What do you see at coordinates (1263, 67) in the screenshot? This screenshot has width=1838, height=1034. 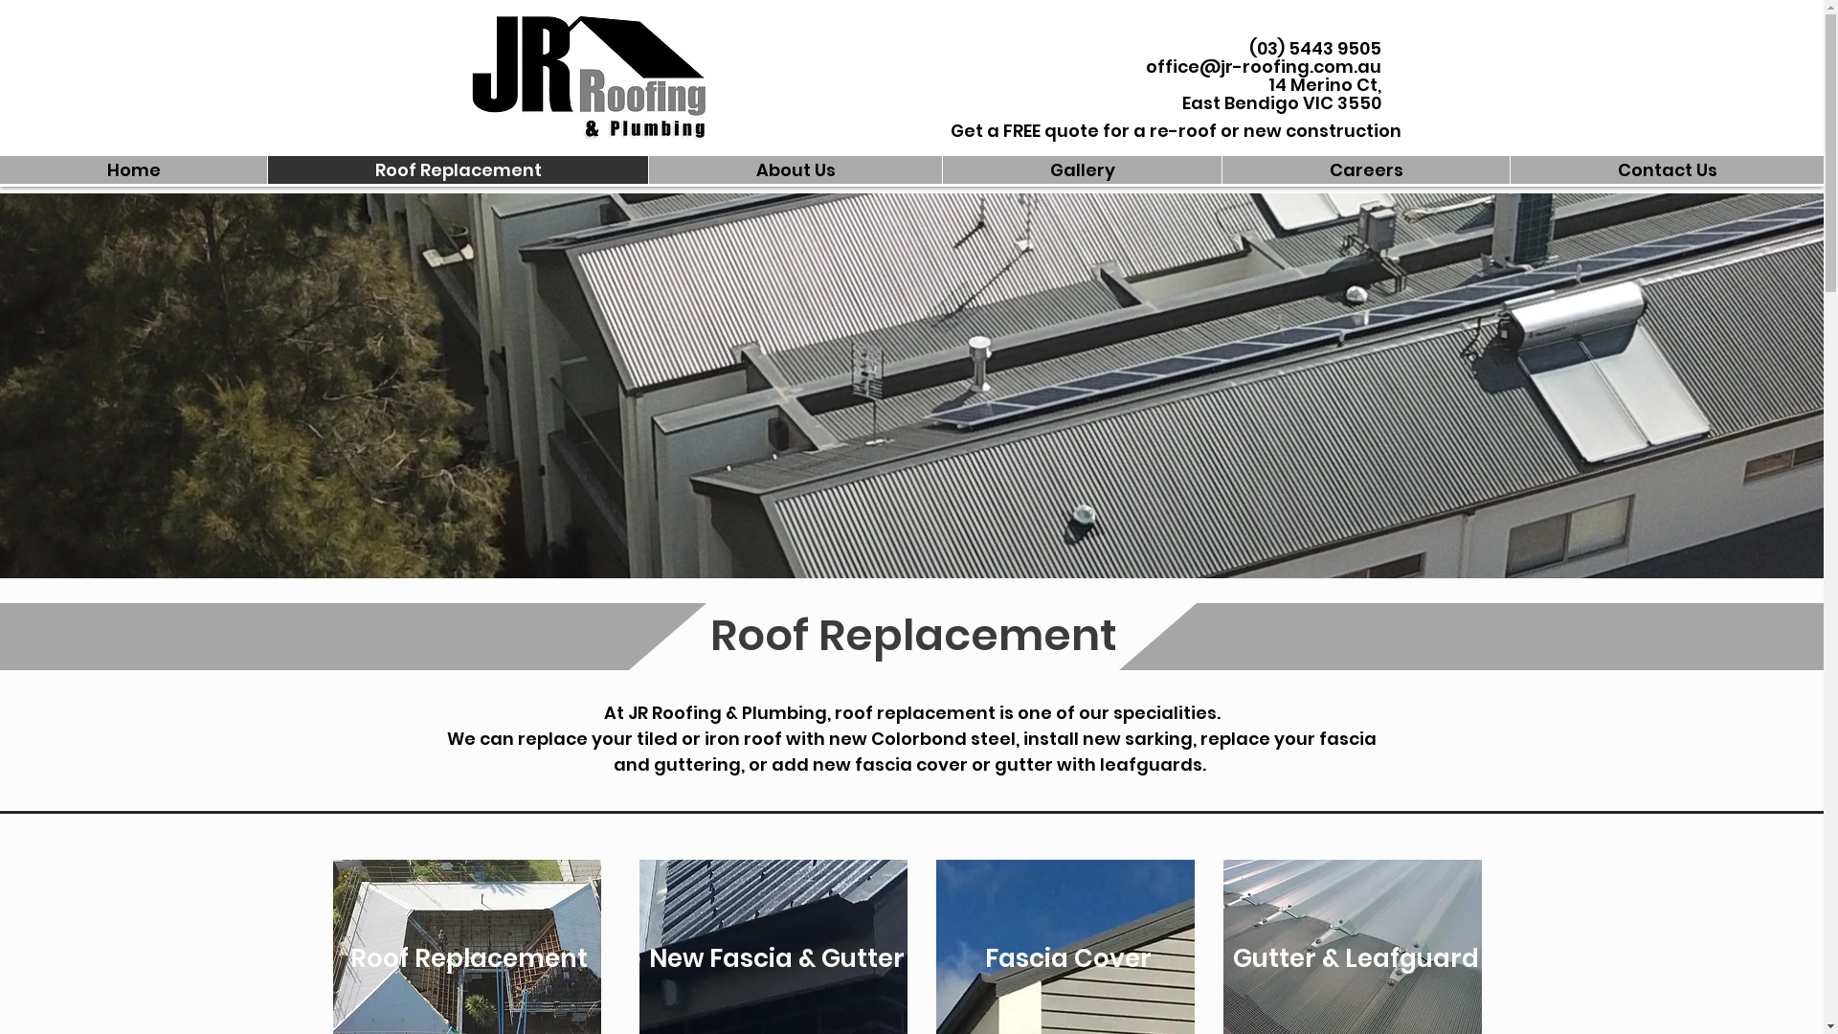 I see `office@jr-roofing.com.au` at bounding box center [1263, 67].